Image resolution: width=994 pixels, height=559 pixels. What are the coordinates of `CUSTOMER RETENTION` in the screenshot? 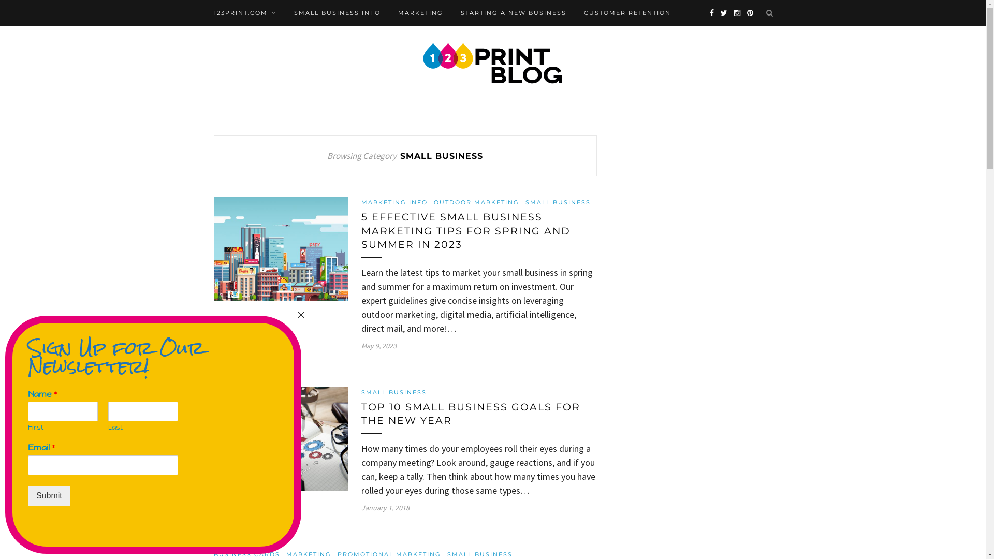 It's located at (627, 13).